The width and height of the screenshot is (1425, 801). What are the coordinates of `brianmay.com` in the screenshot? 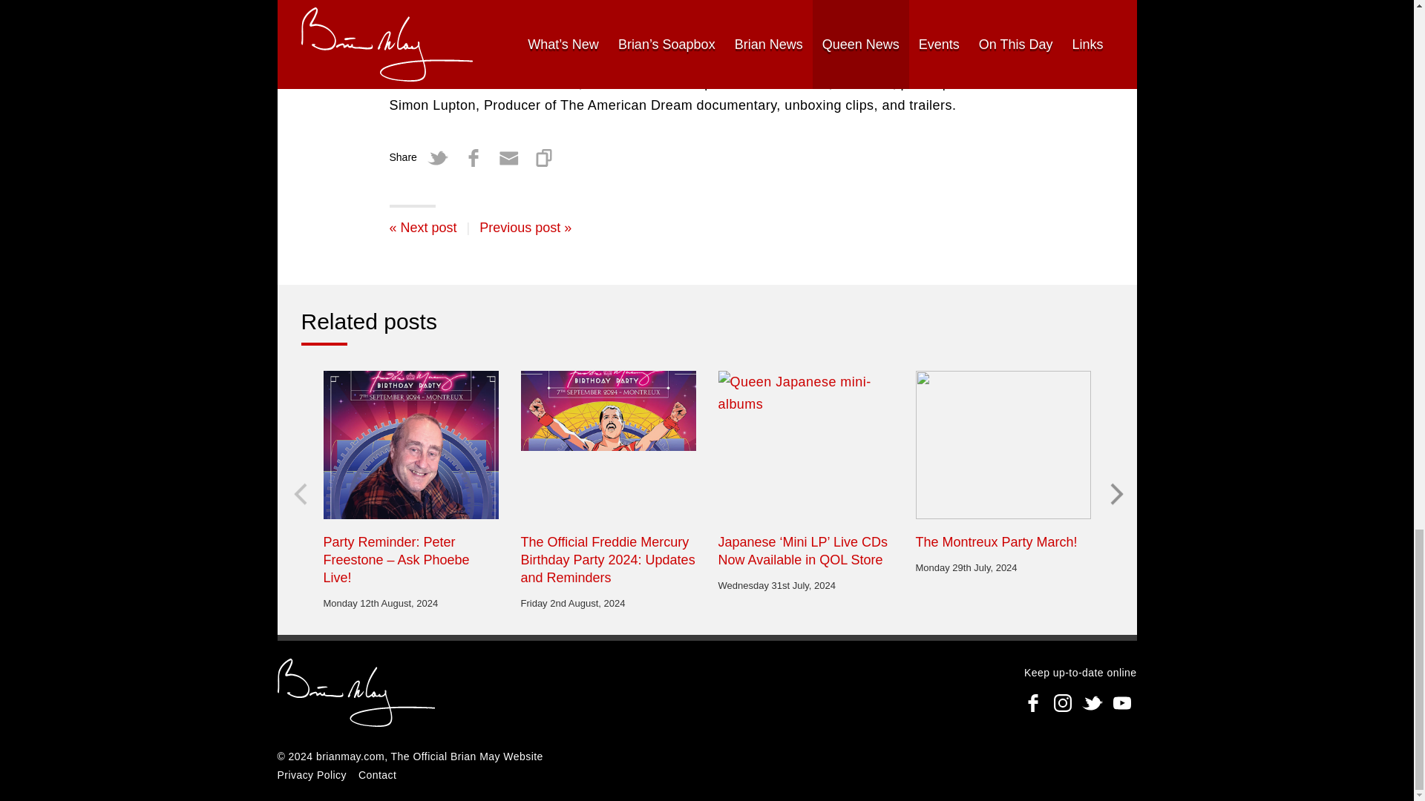 It's located at (350, 756).